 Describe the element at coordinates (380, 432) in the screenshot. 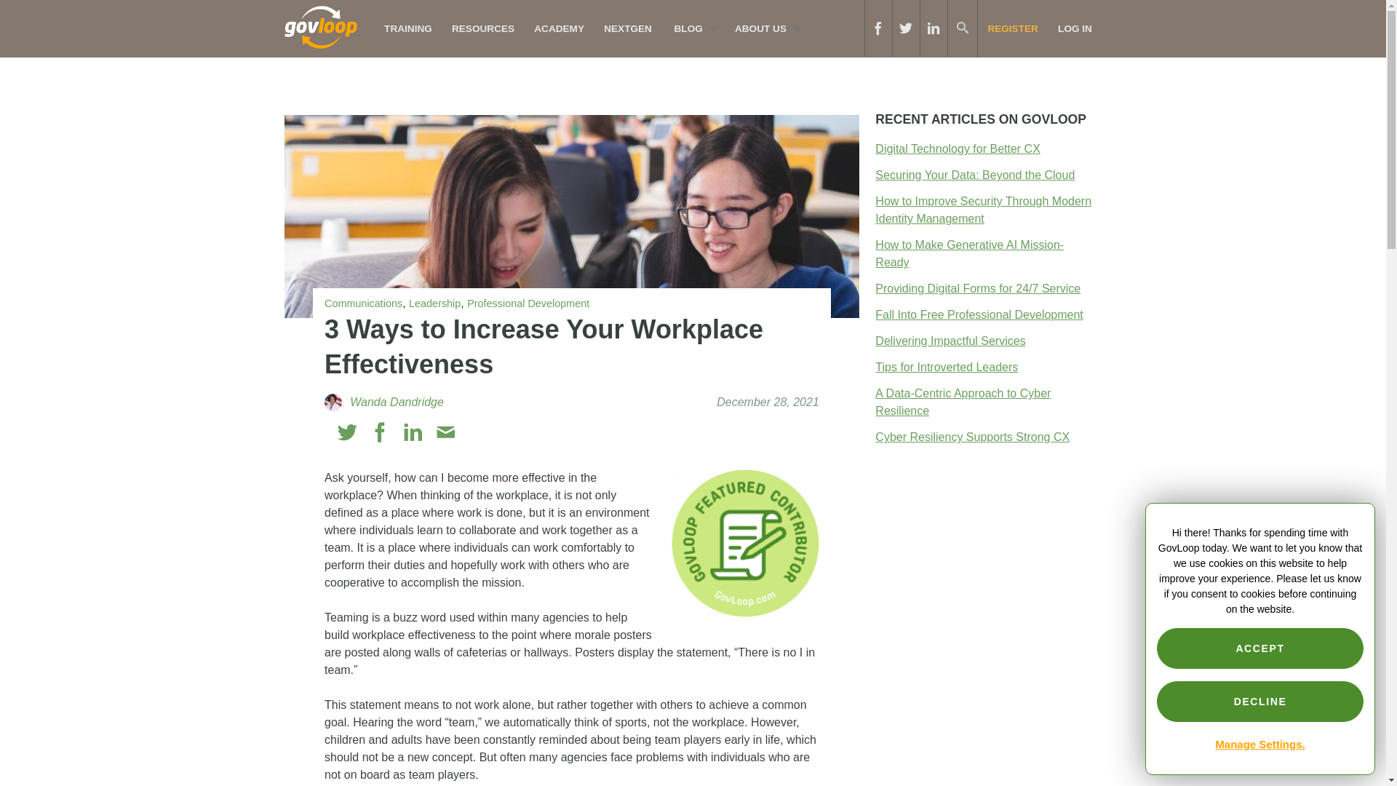

I see `Facebook` at that location.